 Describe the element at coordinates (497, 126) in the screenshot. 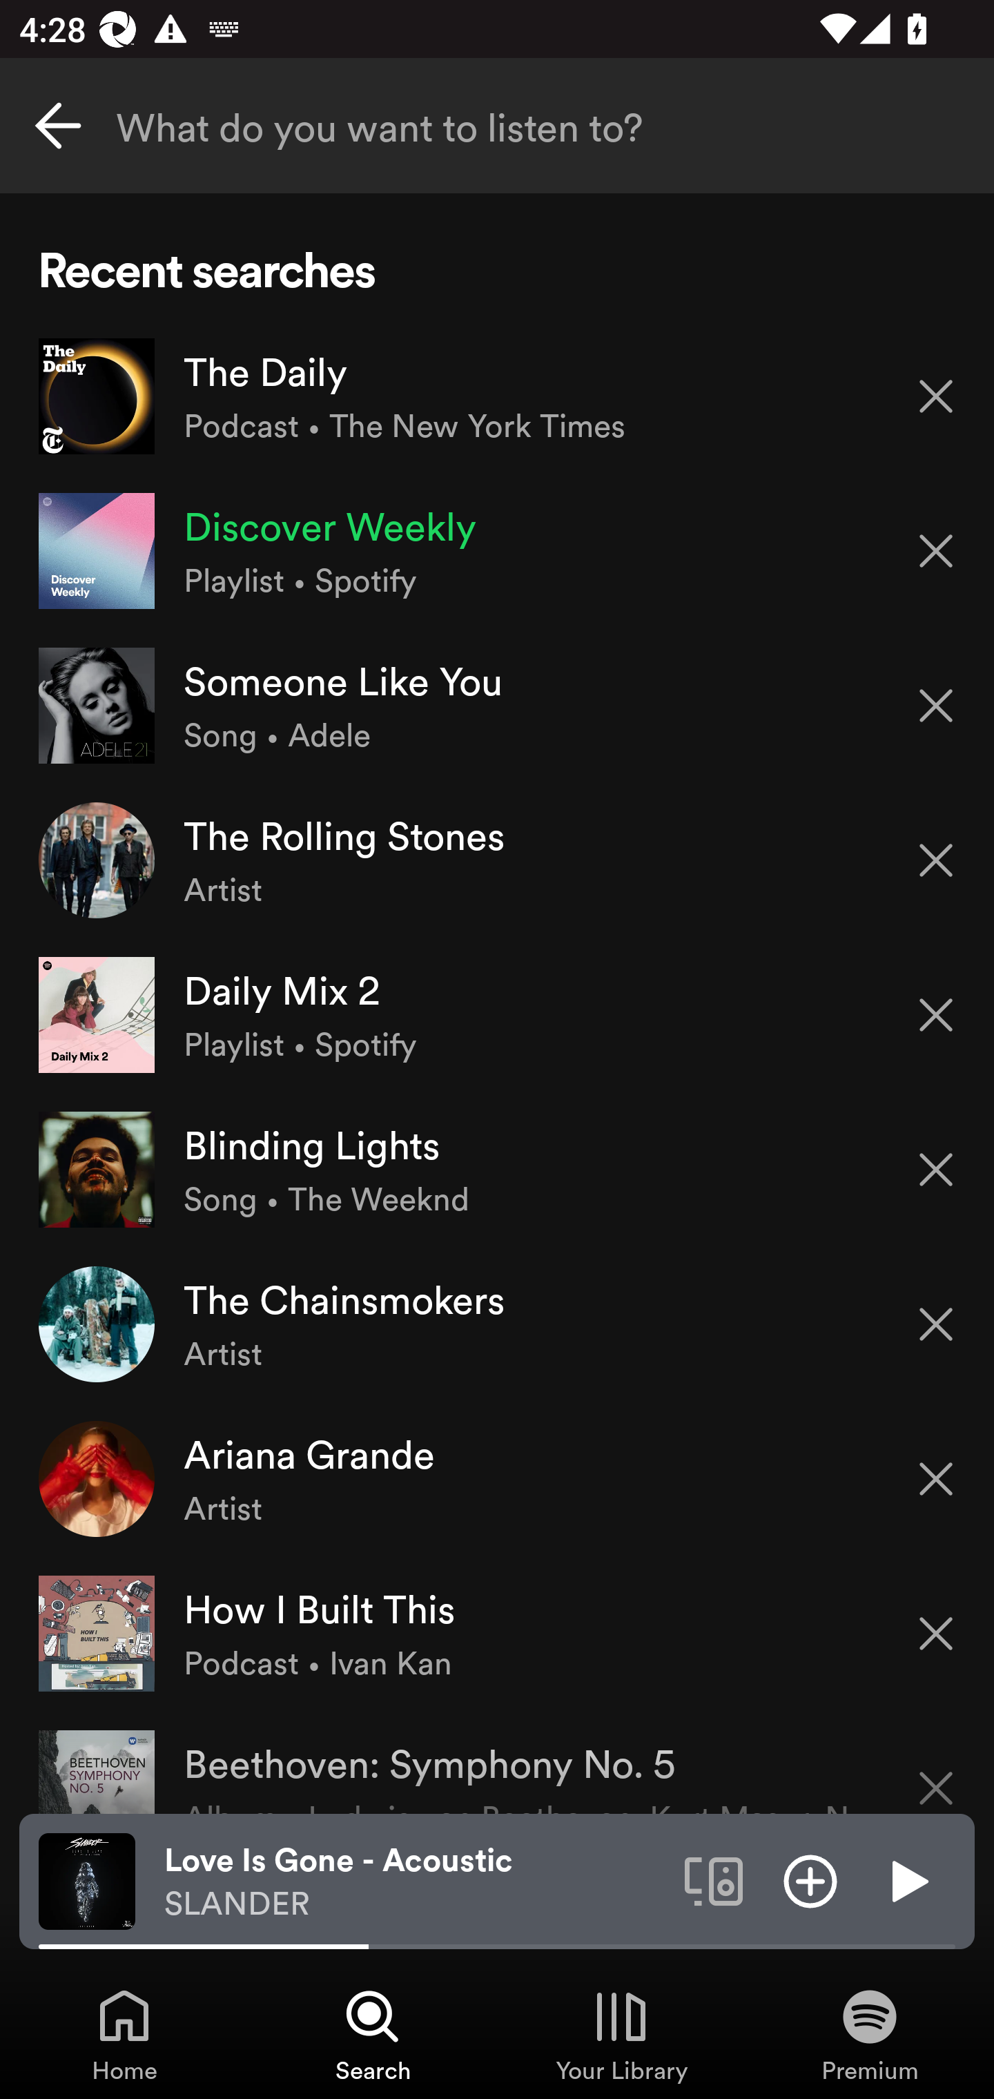

I see `What do you want to listen to?` at that location.